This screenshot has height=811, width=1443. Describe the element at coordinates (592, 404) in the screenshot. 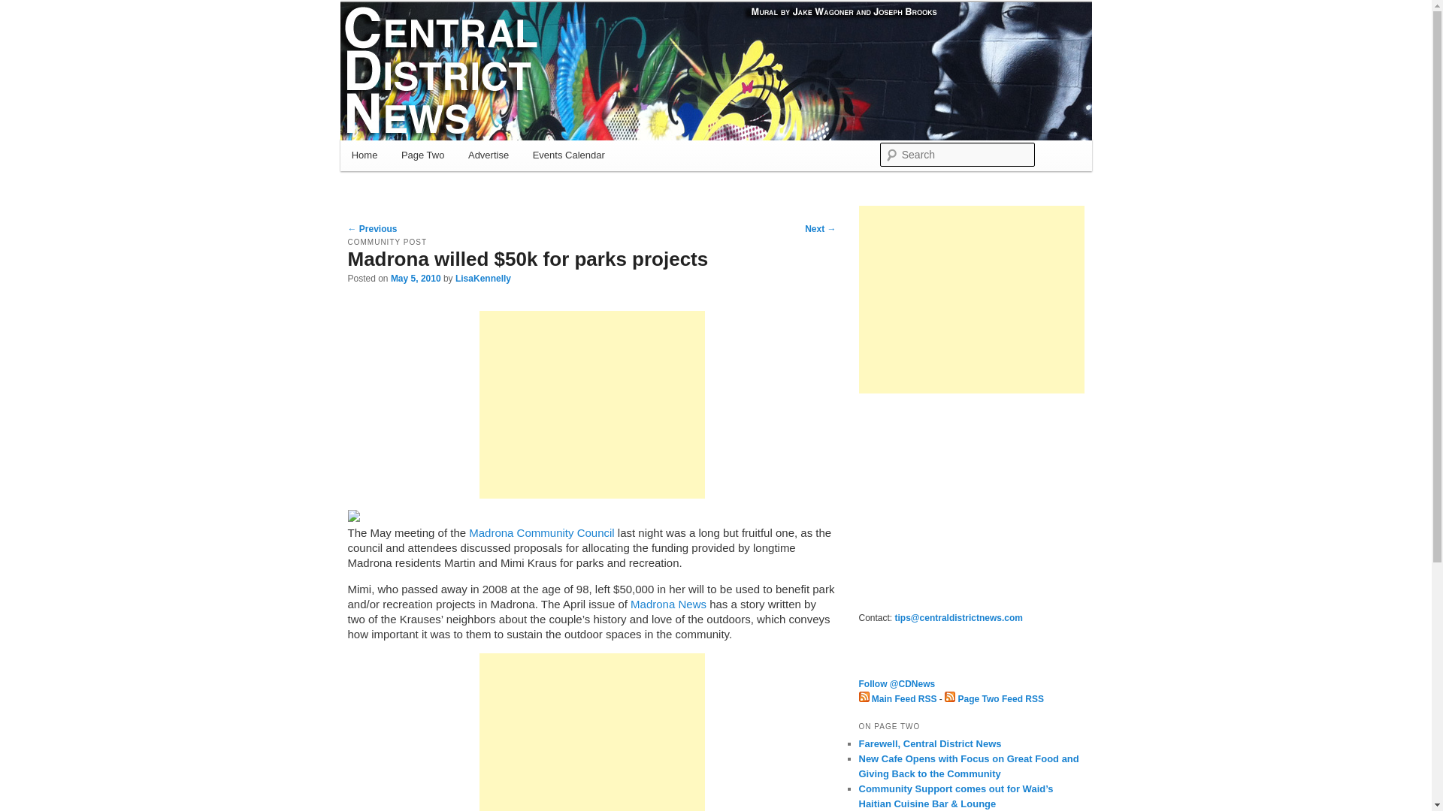

I see `Advertisement` at that location.